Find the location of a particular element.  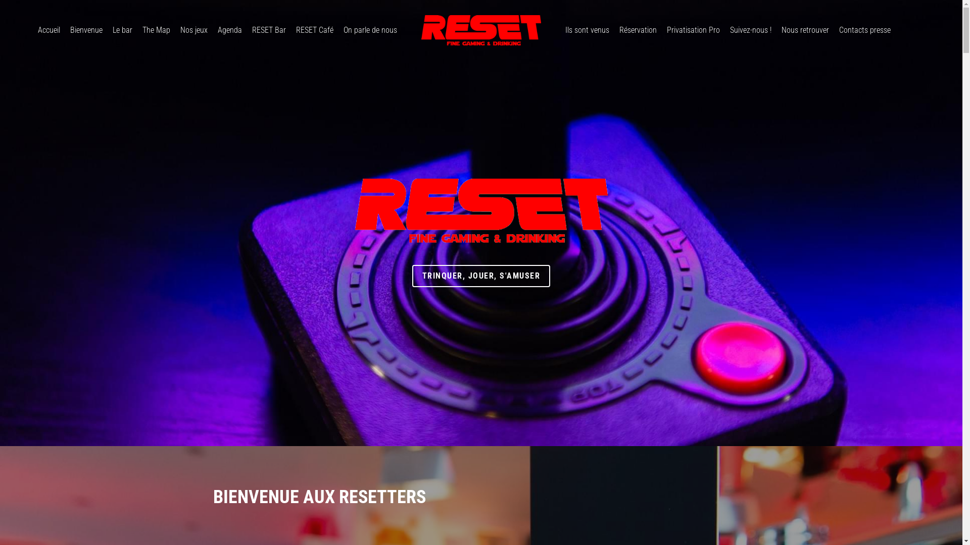

Suivez-nous ! is located at coordinates (751, 30).